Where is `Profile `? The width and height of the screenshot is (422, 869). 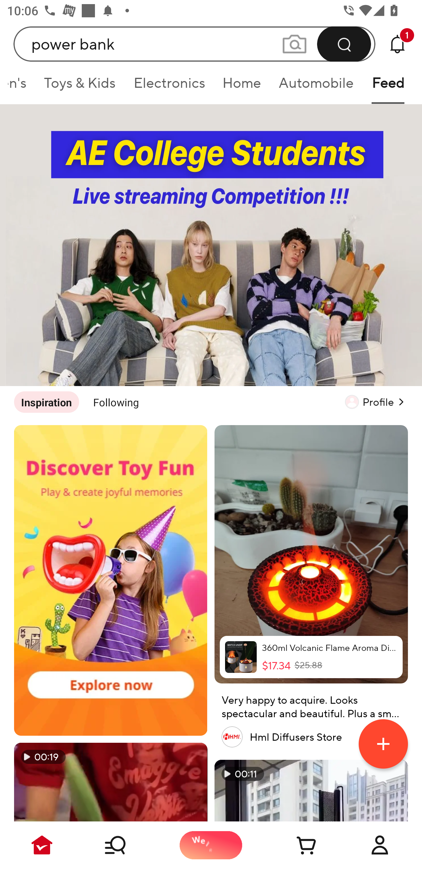 Profile  is located at coordinates (376, 402).